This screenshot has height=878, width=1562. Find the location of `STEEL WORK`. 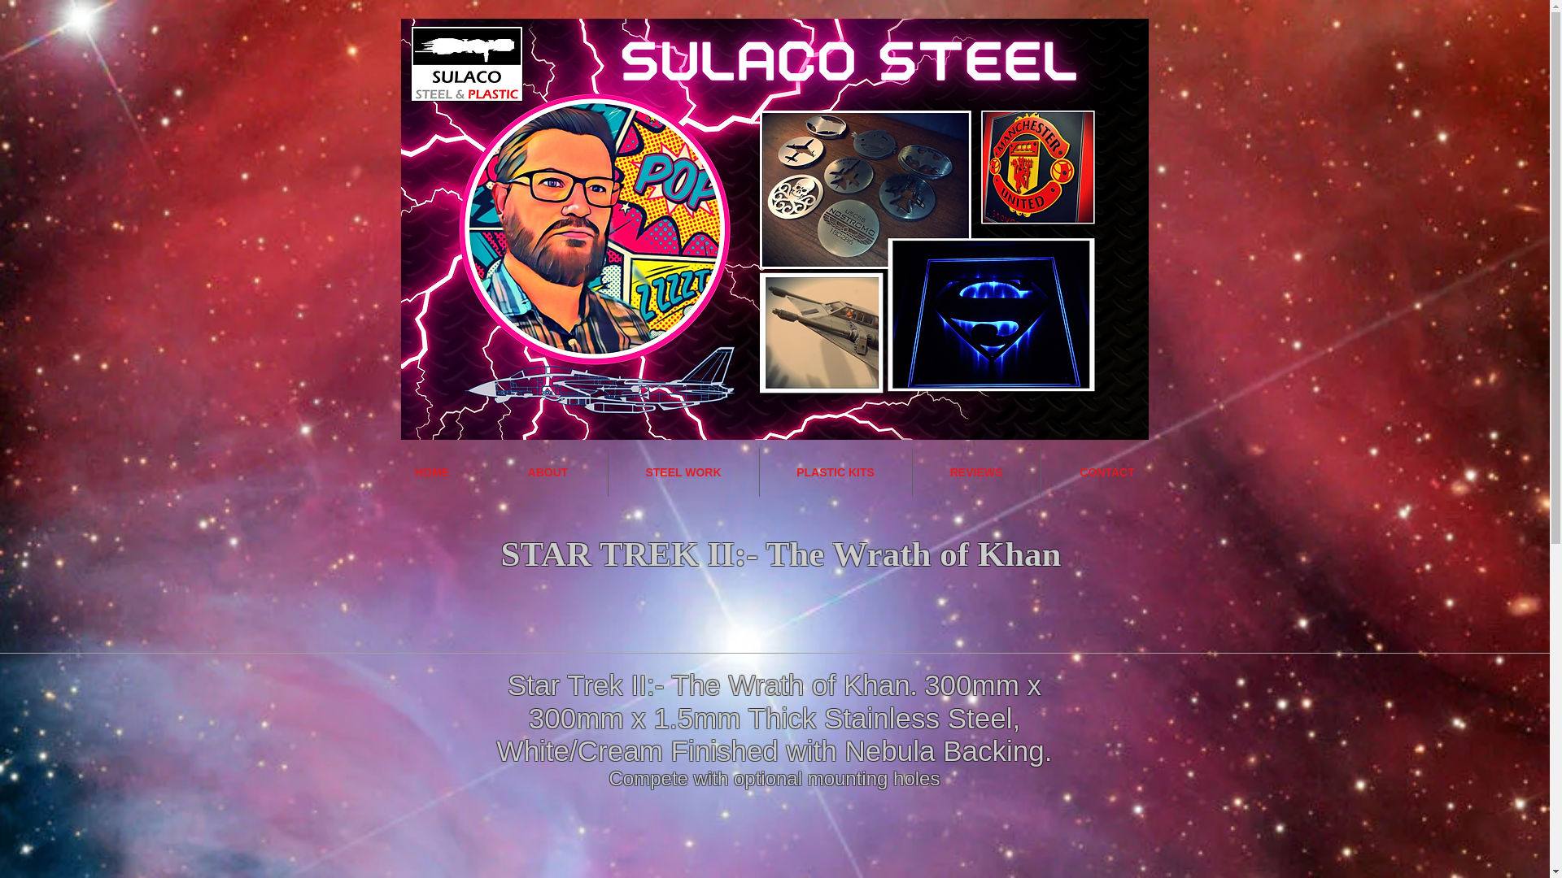

STEEL WORK is located at coordinates (683, 472).